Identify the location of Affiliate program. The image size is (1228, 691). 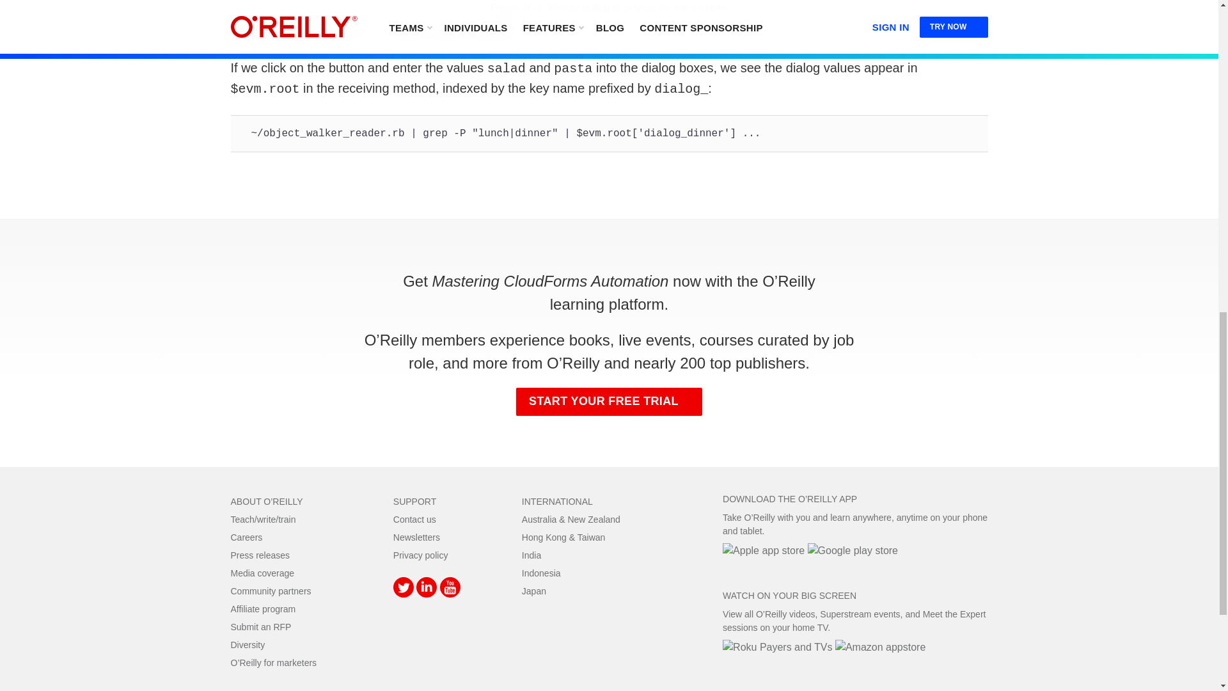
(263, 609).